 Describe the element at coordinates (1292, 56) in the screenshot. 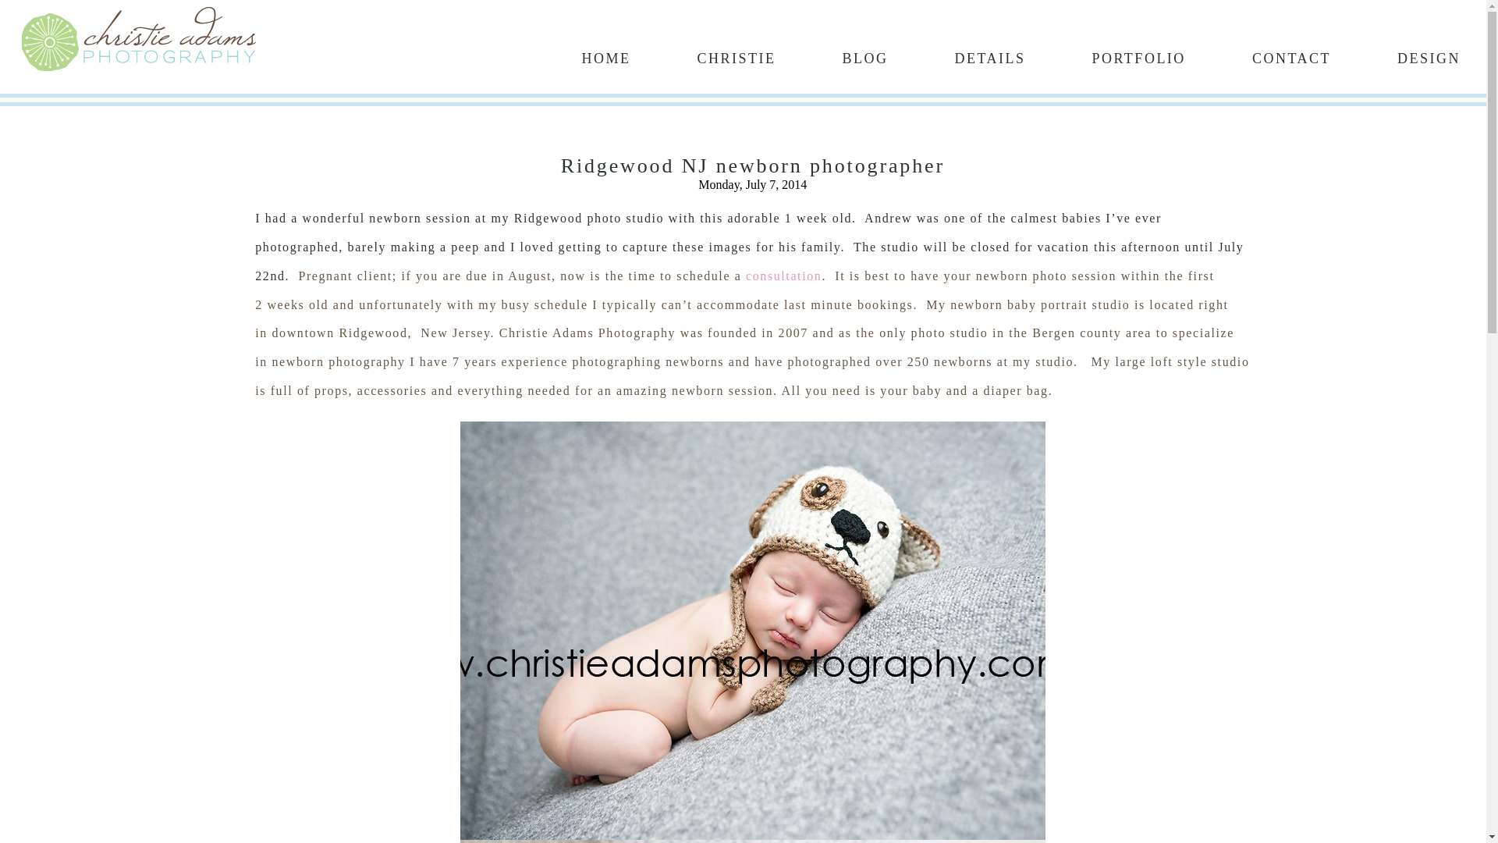

I see `contact` at that location.